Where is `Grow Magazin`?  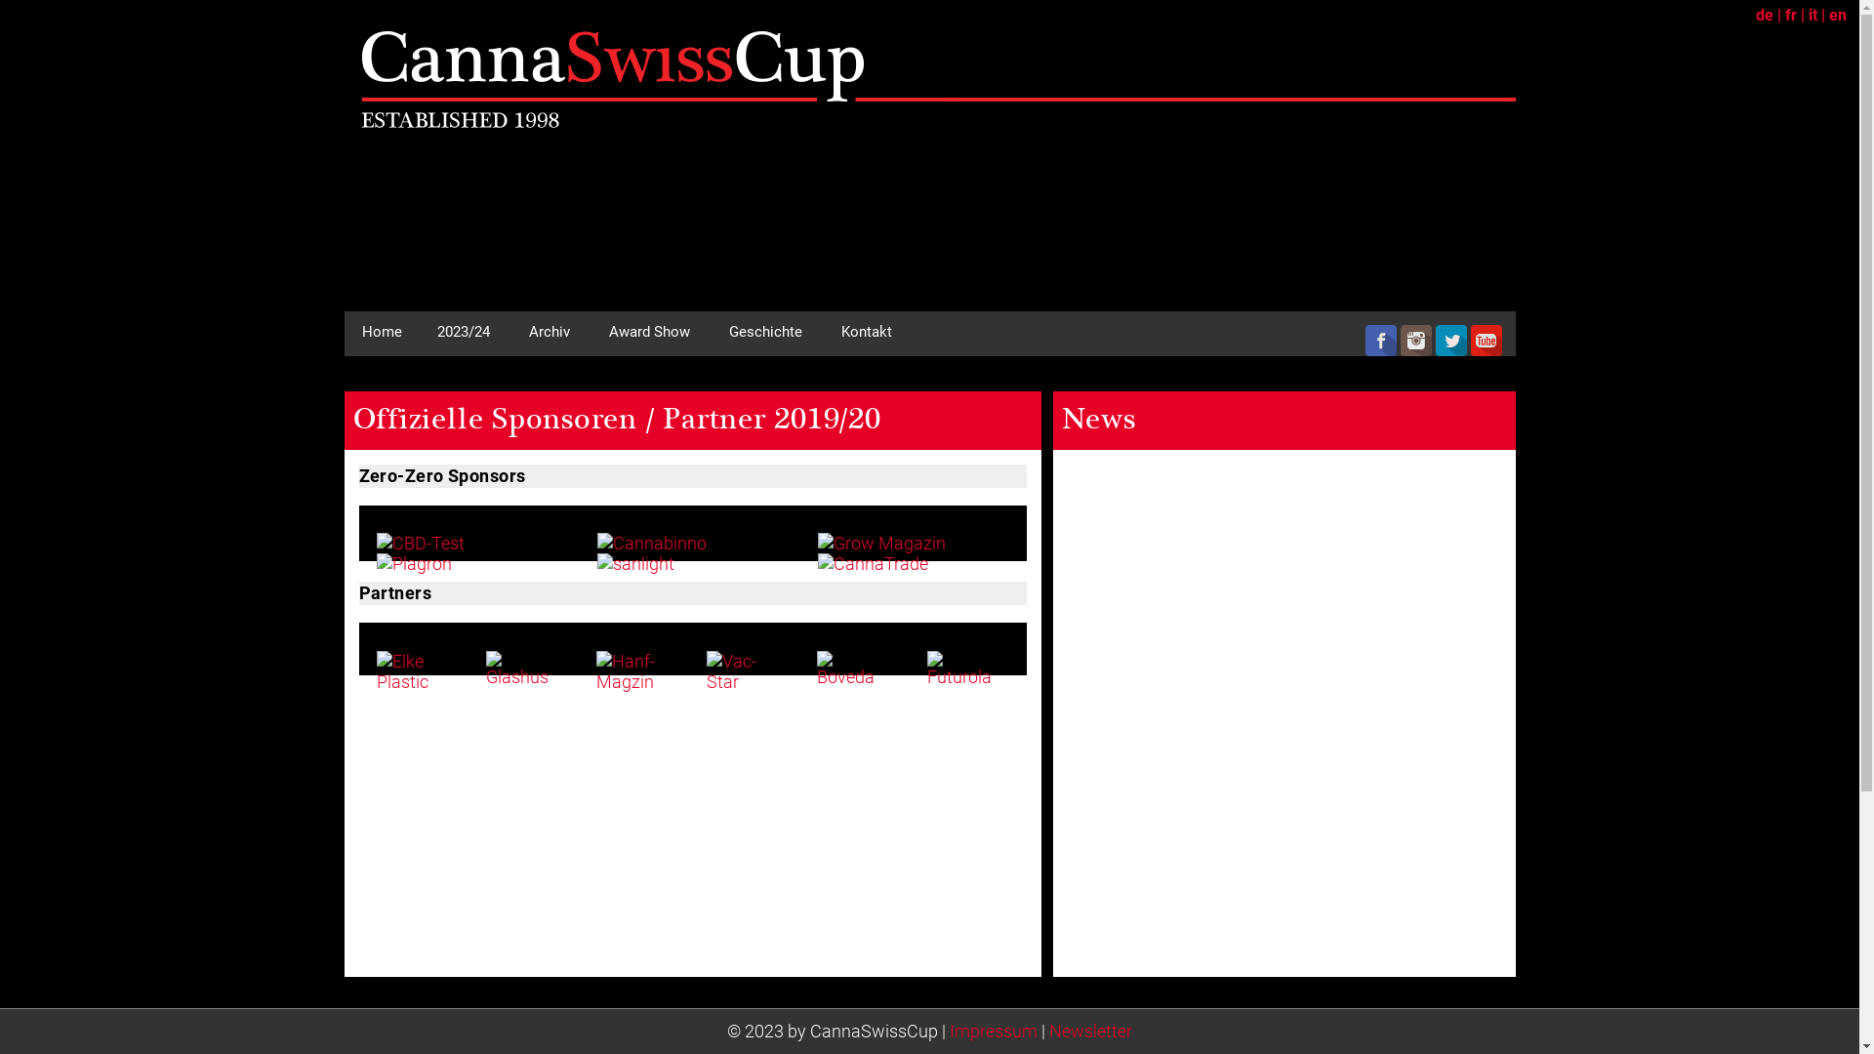
Grow Magazin is located at coordinates (881, 543).